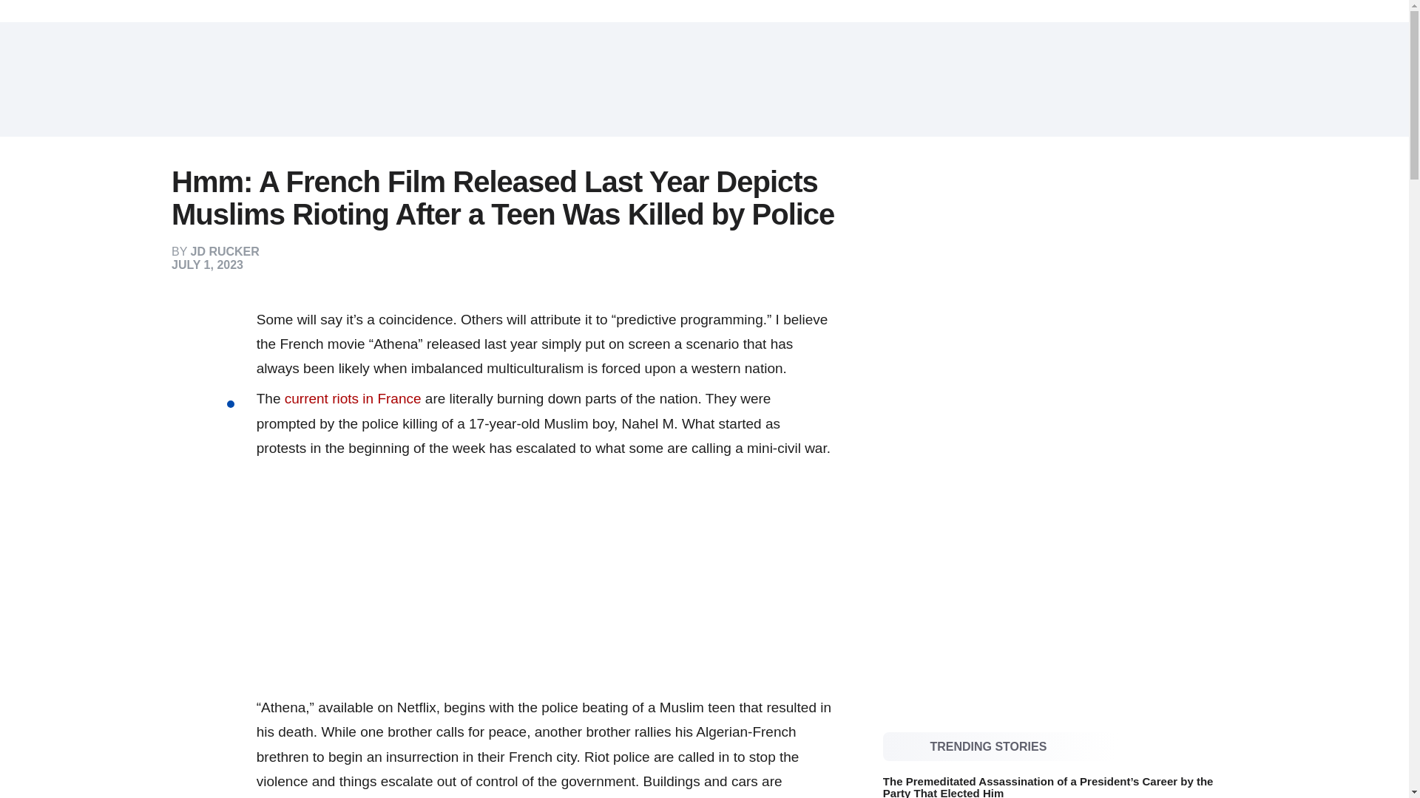 The height and width of the screenshot is (798, 1420). Describe the element at coordinates (1222, 80) in the screenshot. I see `Search` at that location.